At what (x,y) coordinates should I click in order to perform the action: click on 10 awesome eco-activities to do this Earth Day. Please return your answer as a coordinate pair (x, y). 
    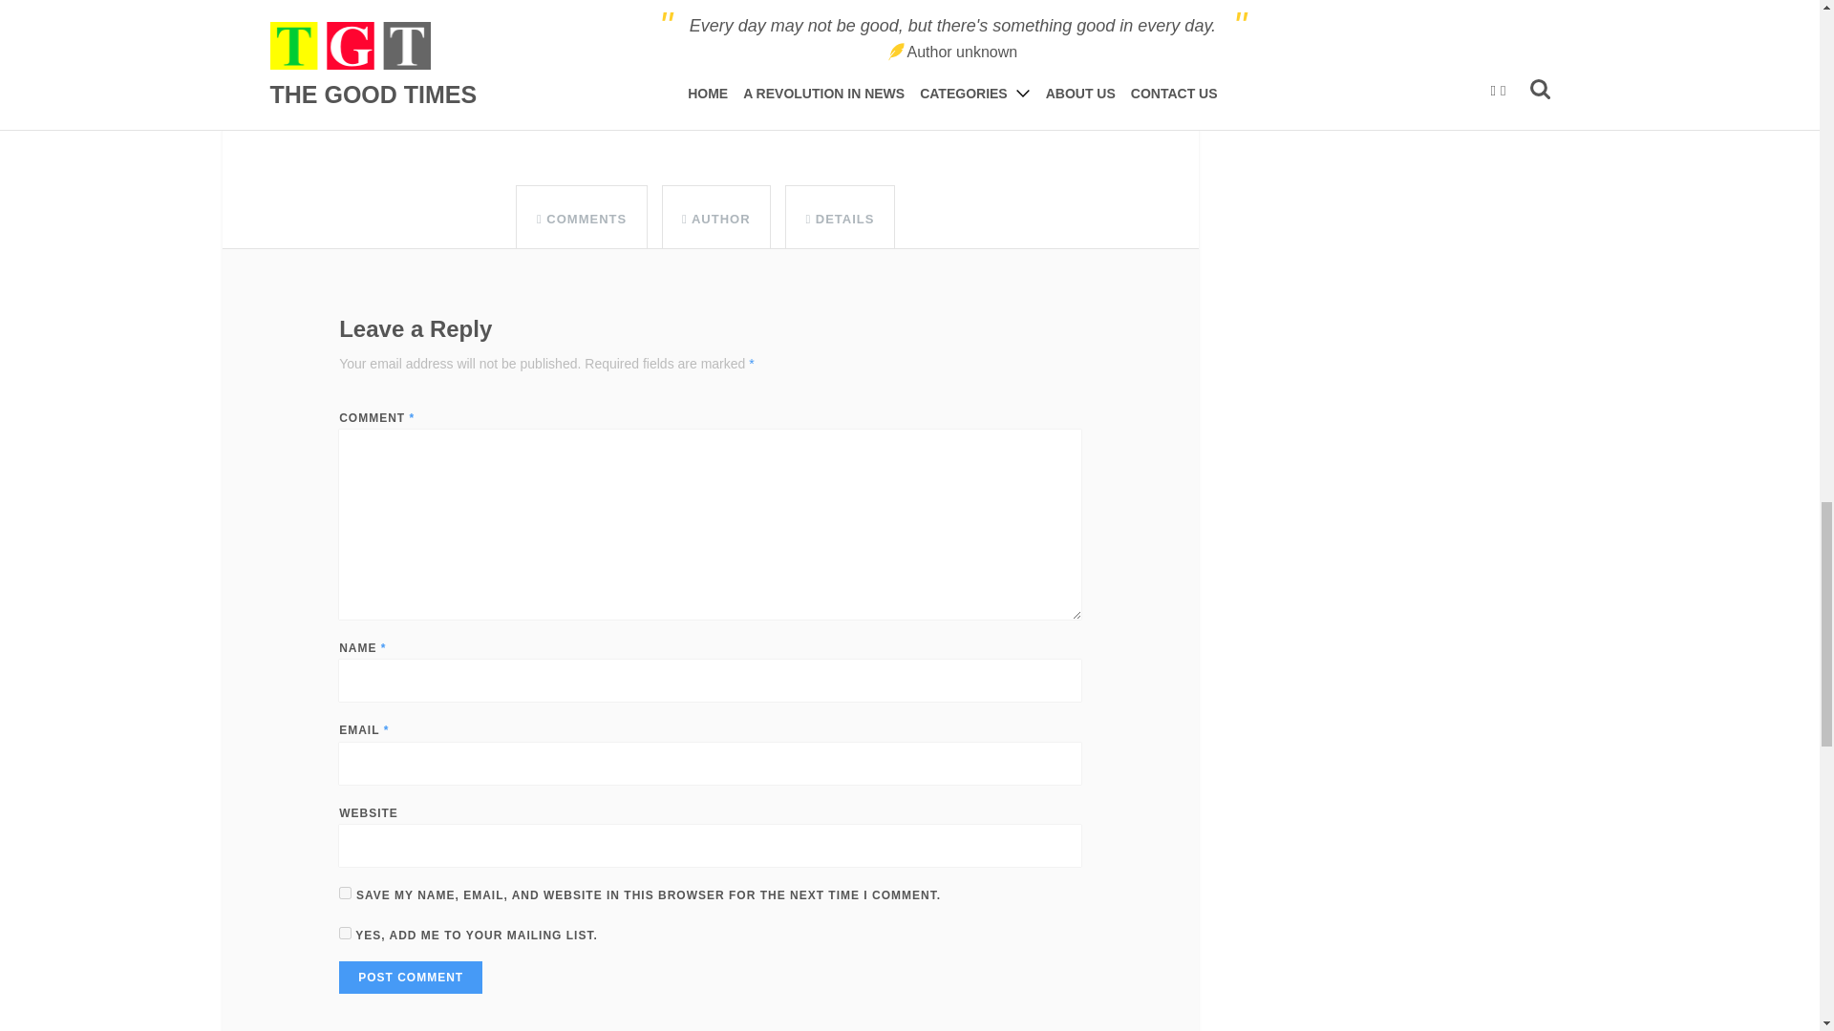
    Looking at the image, I should click on (625, 42).